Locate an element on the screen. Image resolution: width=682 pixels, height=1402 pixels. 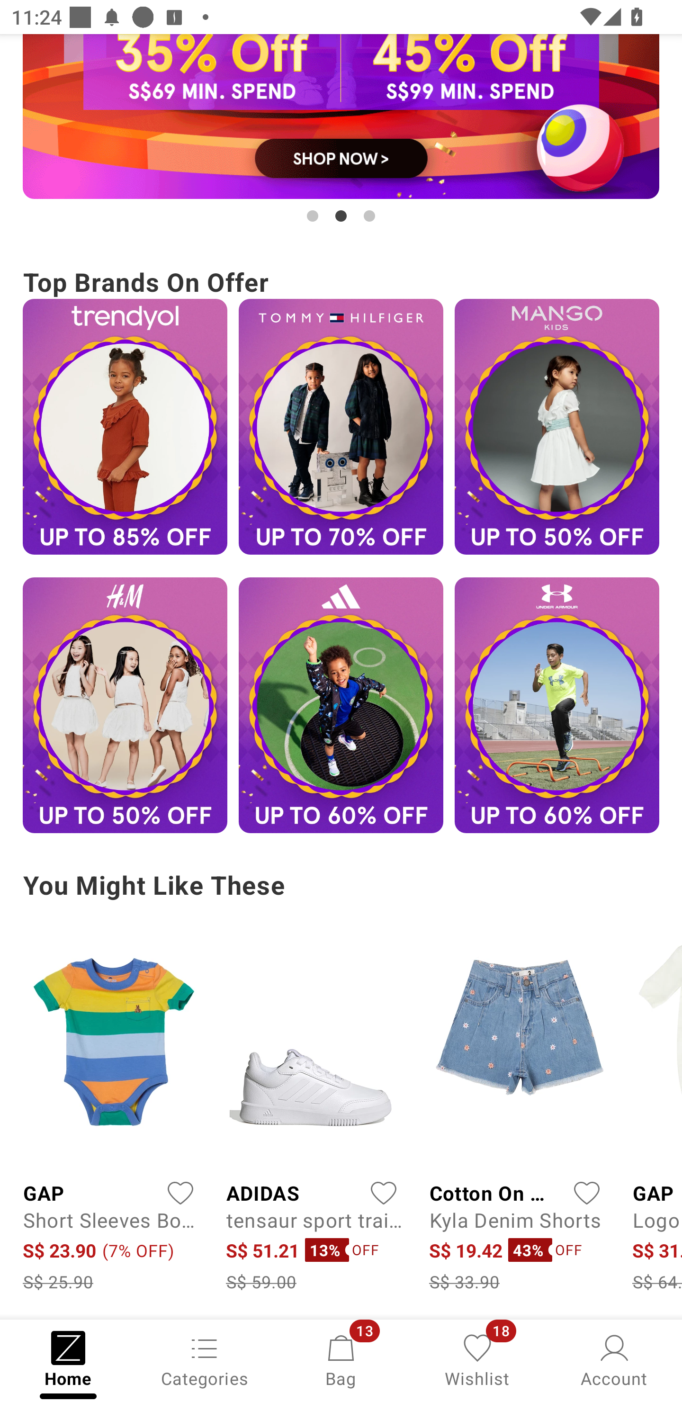
Campaign banner is located at coordinates (557, 705).